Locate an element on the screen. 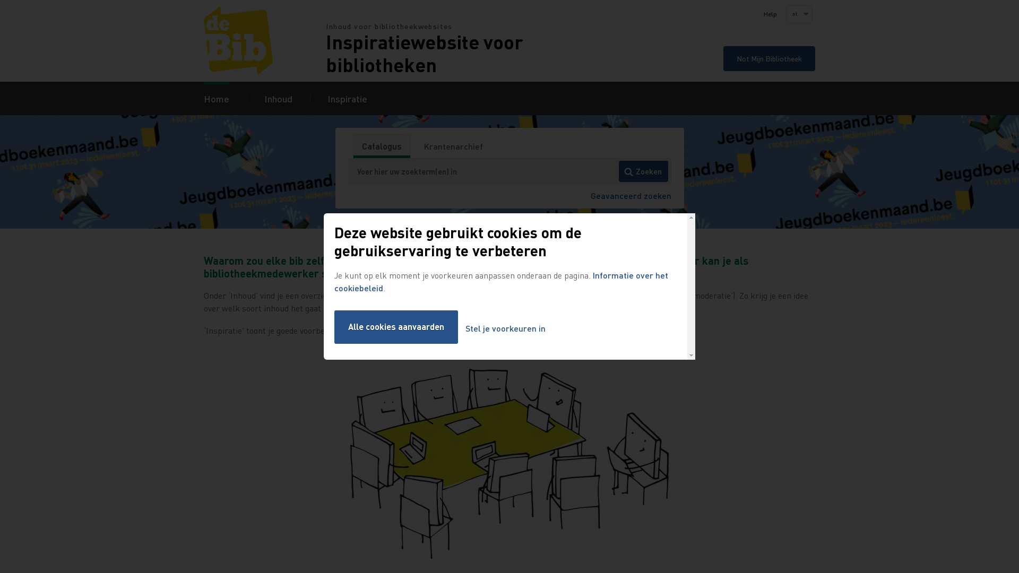 The width and height of the screenshot is (1019, 573). Uitleentermijn verlengen is located at coordinates (422, 228).